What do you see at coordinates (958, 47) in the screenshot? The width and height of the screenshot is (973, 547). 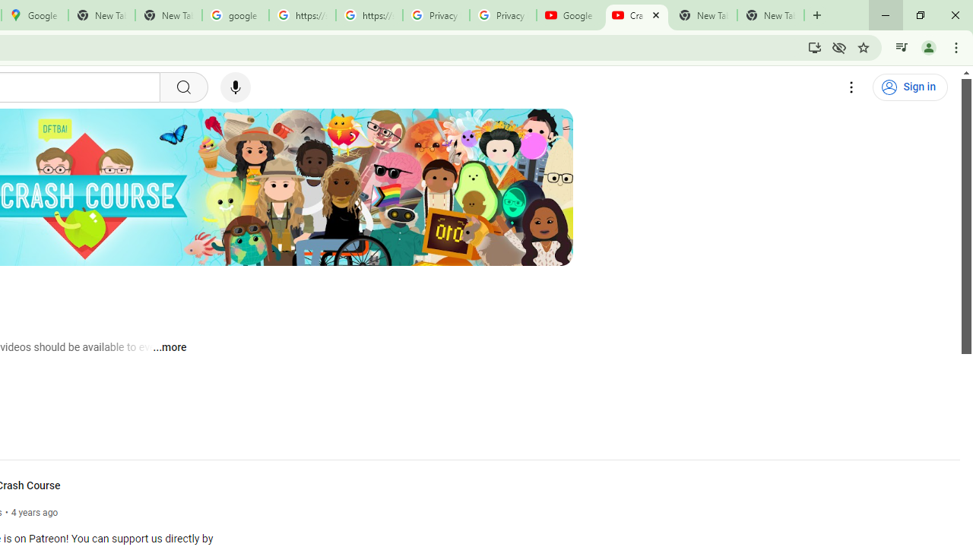 I see `Chrome` at bounding box center [958, 47].